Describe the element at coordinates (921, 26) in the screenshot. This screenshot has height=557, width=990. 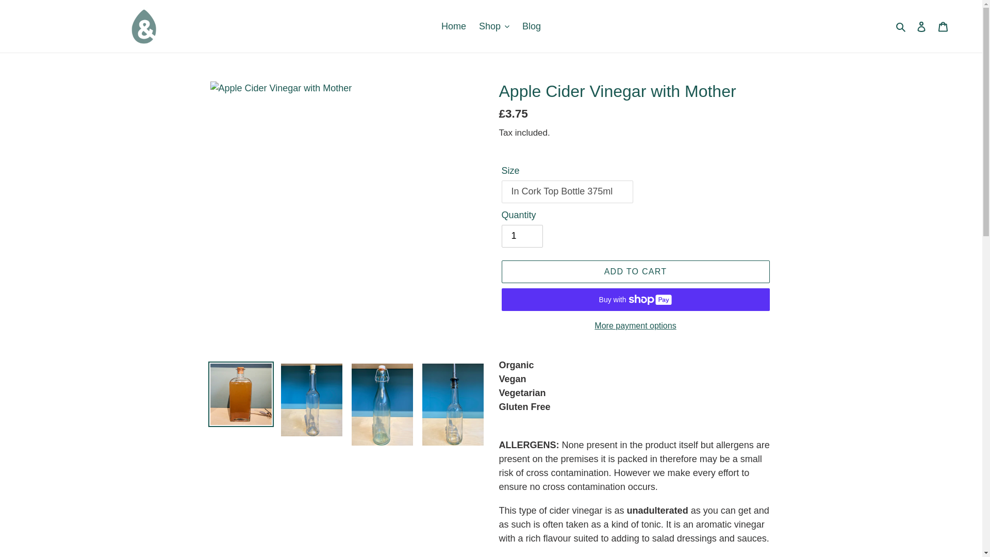
I see `Log in` at that location.